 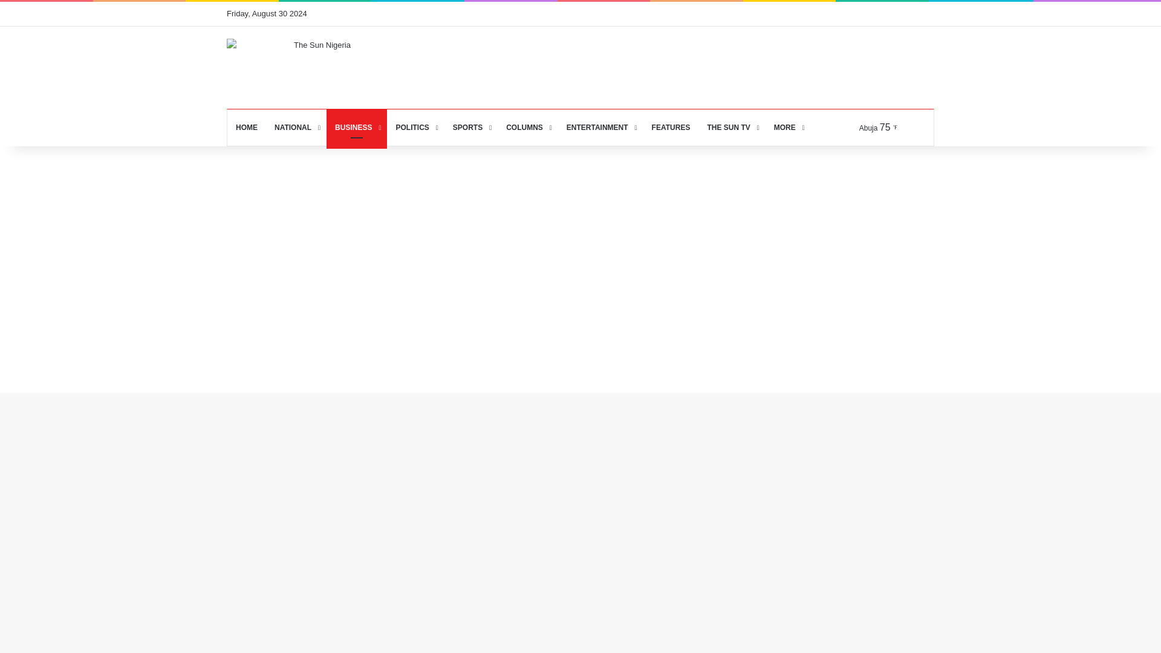 I want to click on ENTERTAINMENT, so click(x=600, y=127).